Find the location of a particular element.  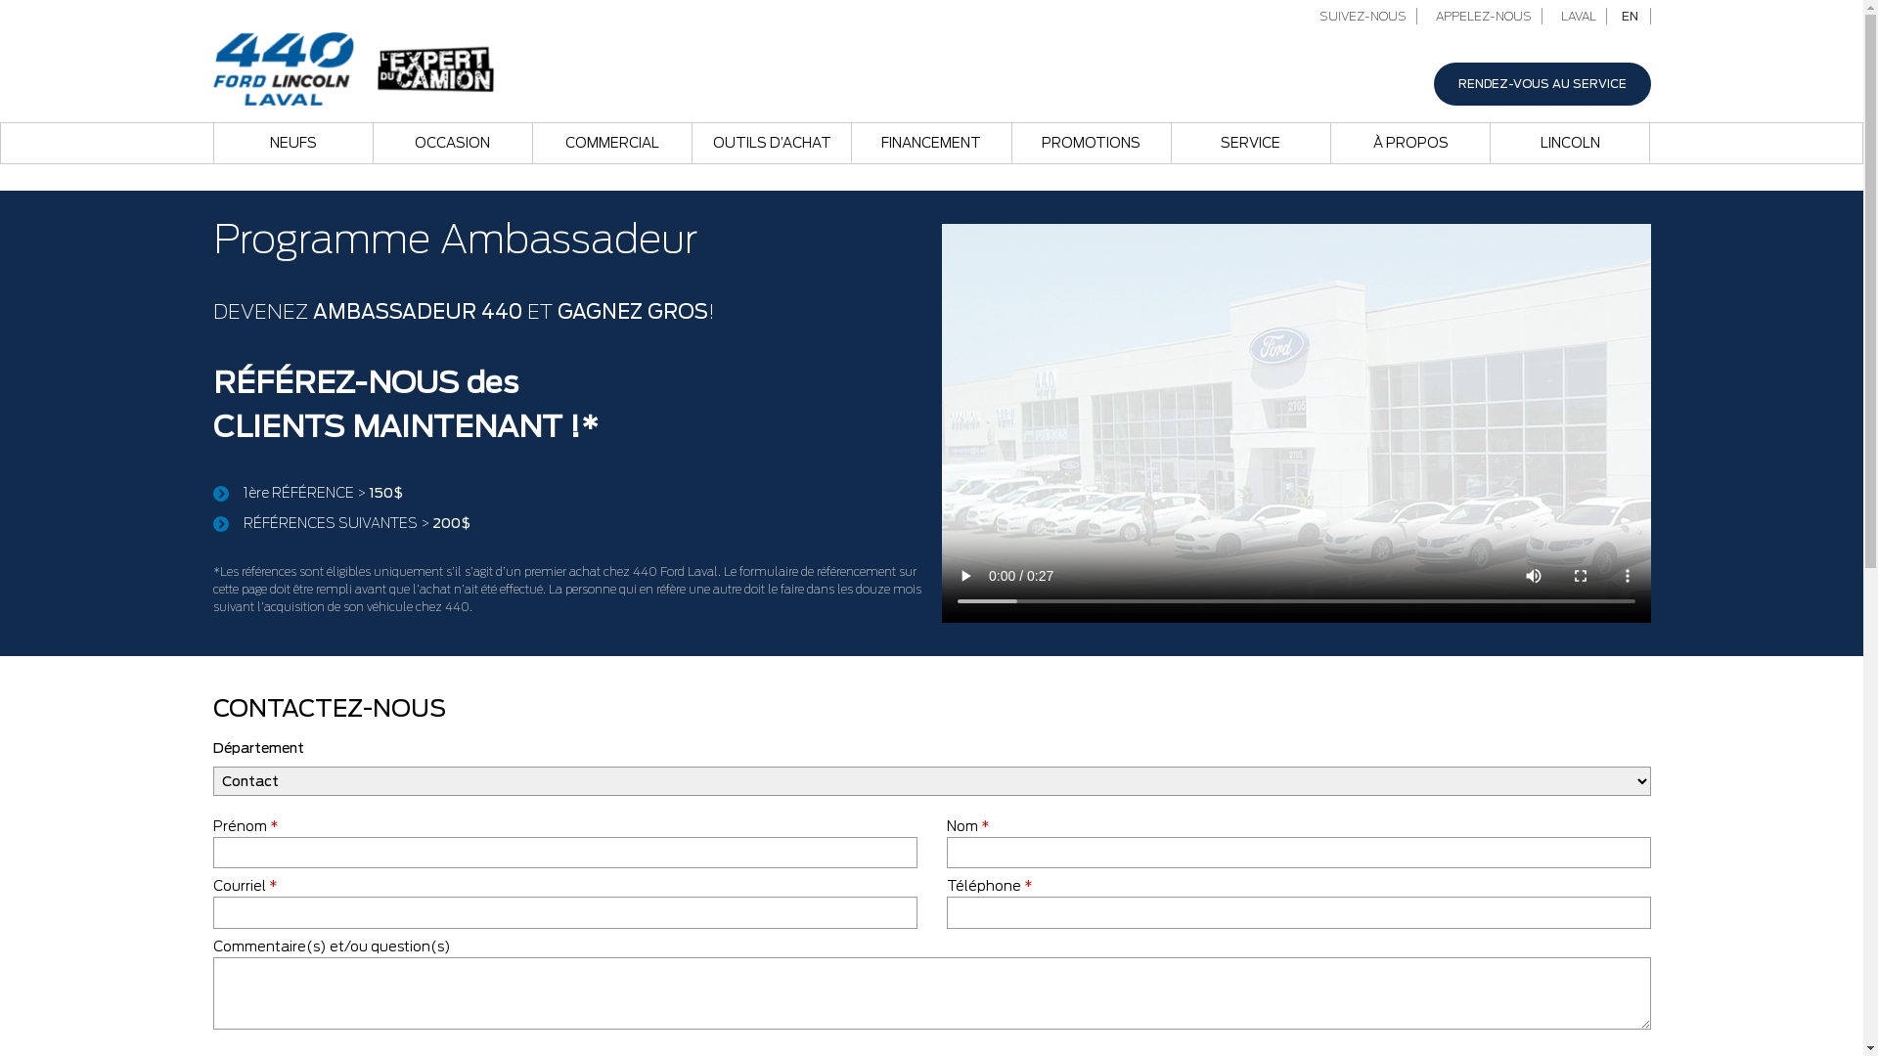

OCCASION is located at coordinates (453, 143).